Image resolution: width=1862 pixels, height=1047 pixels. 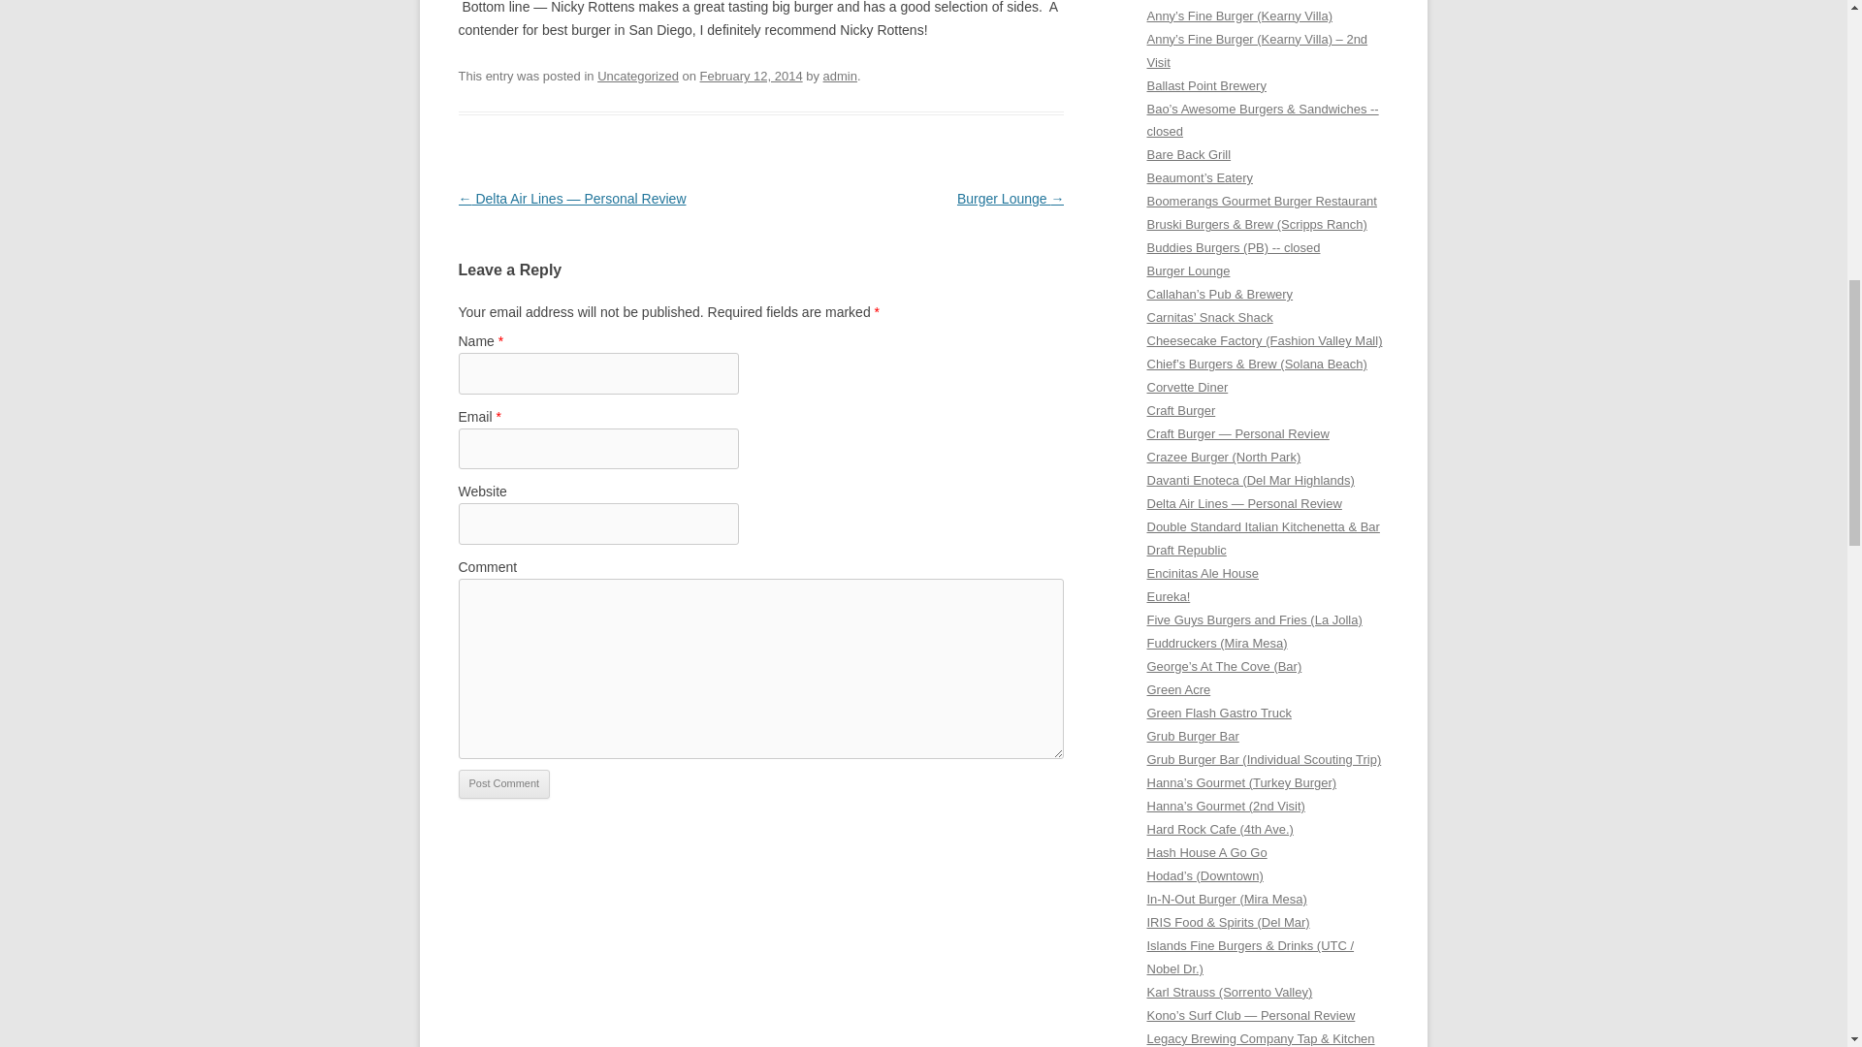 I want to click on admin, so click(x=840, y=76).